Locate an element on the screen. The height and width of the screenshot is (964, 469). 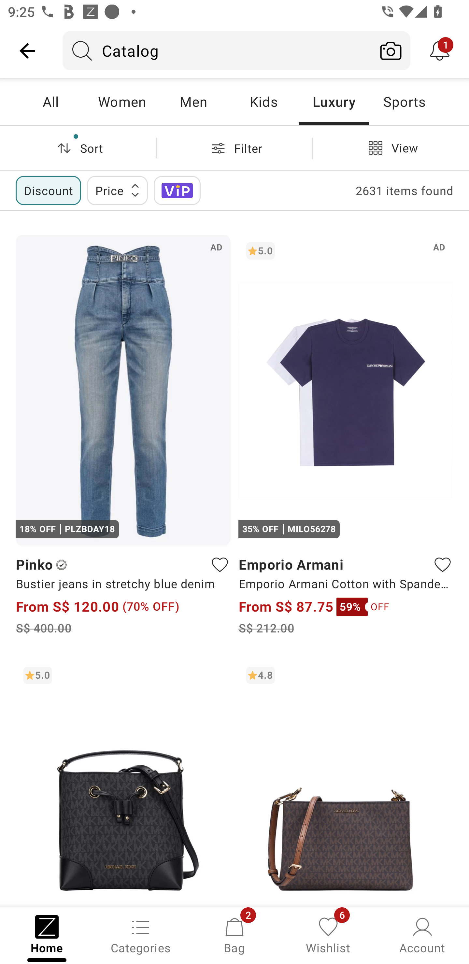
Women is located at coordinates (122, 102).